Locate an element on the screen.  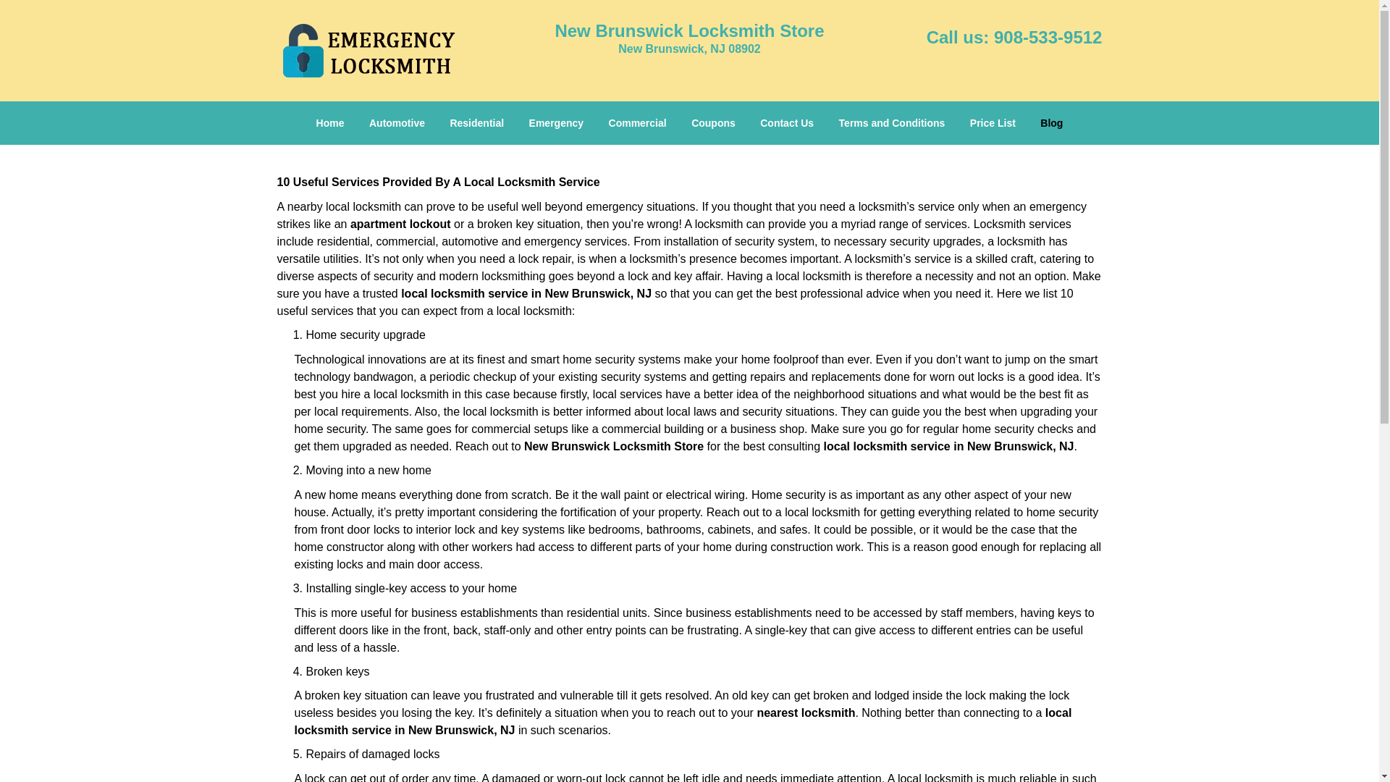
Blog is located at coordinates (1051, 123).